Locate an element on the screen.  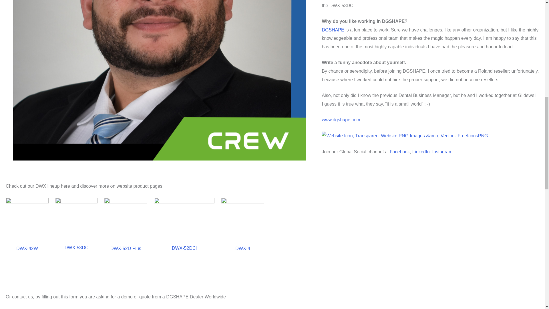
 Instagram is located at coordinates (441, 152).